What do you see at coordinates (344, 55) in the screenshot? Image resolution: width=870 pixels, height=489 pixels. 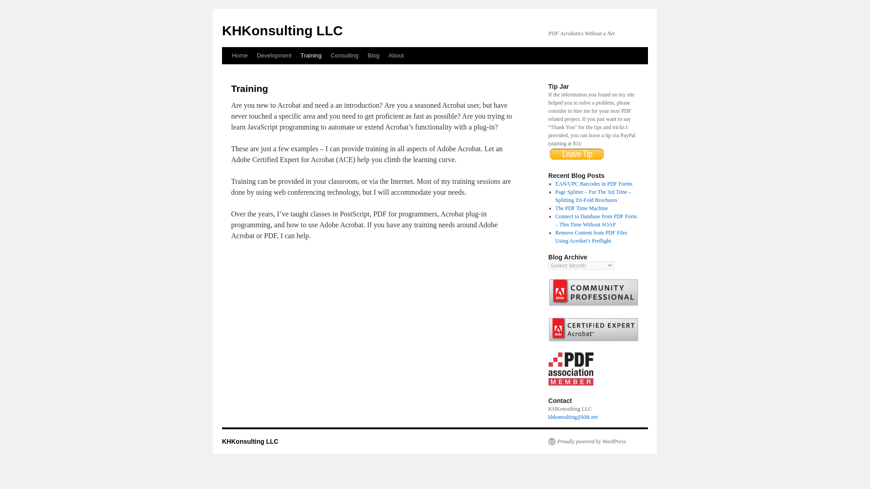 I see `Consulting` at bounding box center [344, 55].